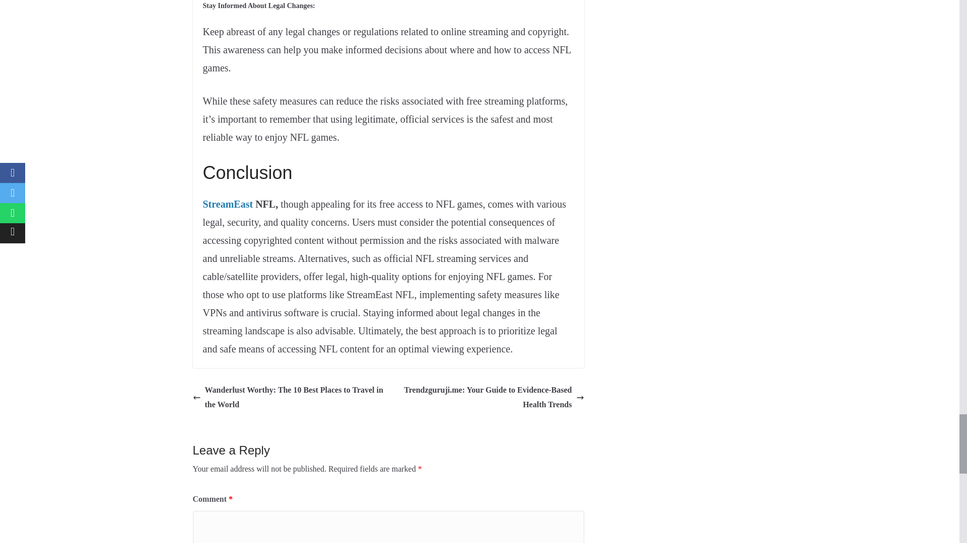  What do you see at coordinates (227, 204) in the screenshot?
I see `StreamEast` at bounding box center [227, 204].